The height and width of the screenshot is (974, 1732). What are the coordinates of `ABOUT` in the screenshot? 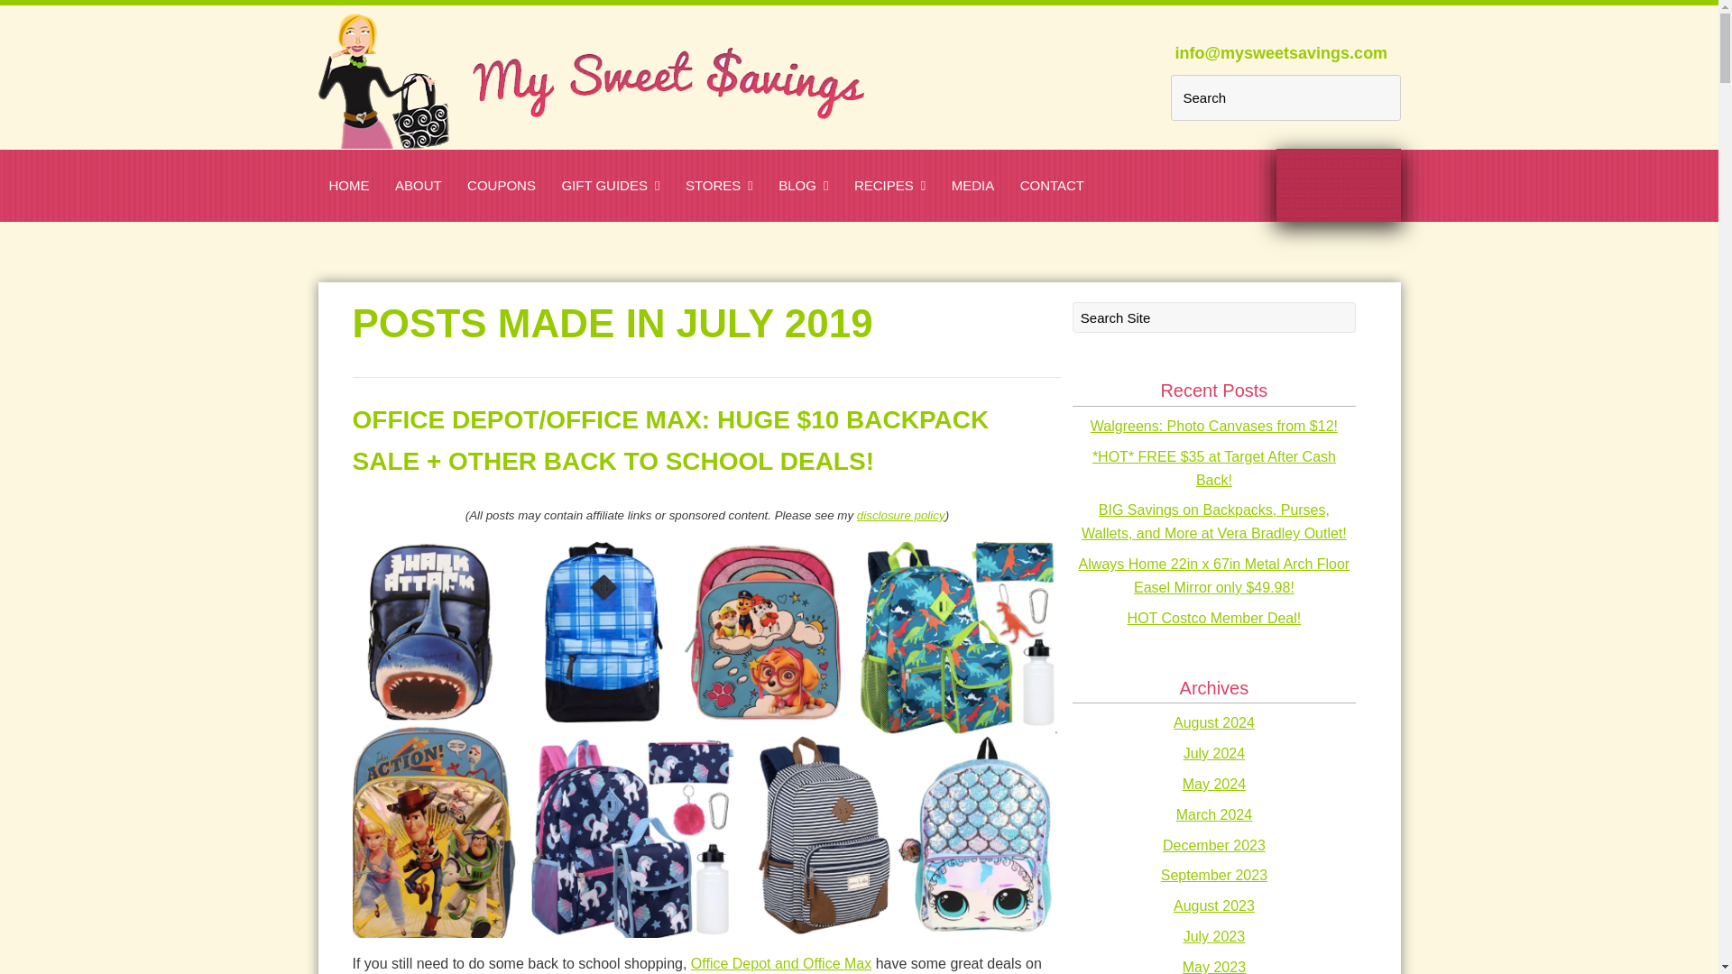 It's located at (419, 185).